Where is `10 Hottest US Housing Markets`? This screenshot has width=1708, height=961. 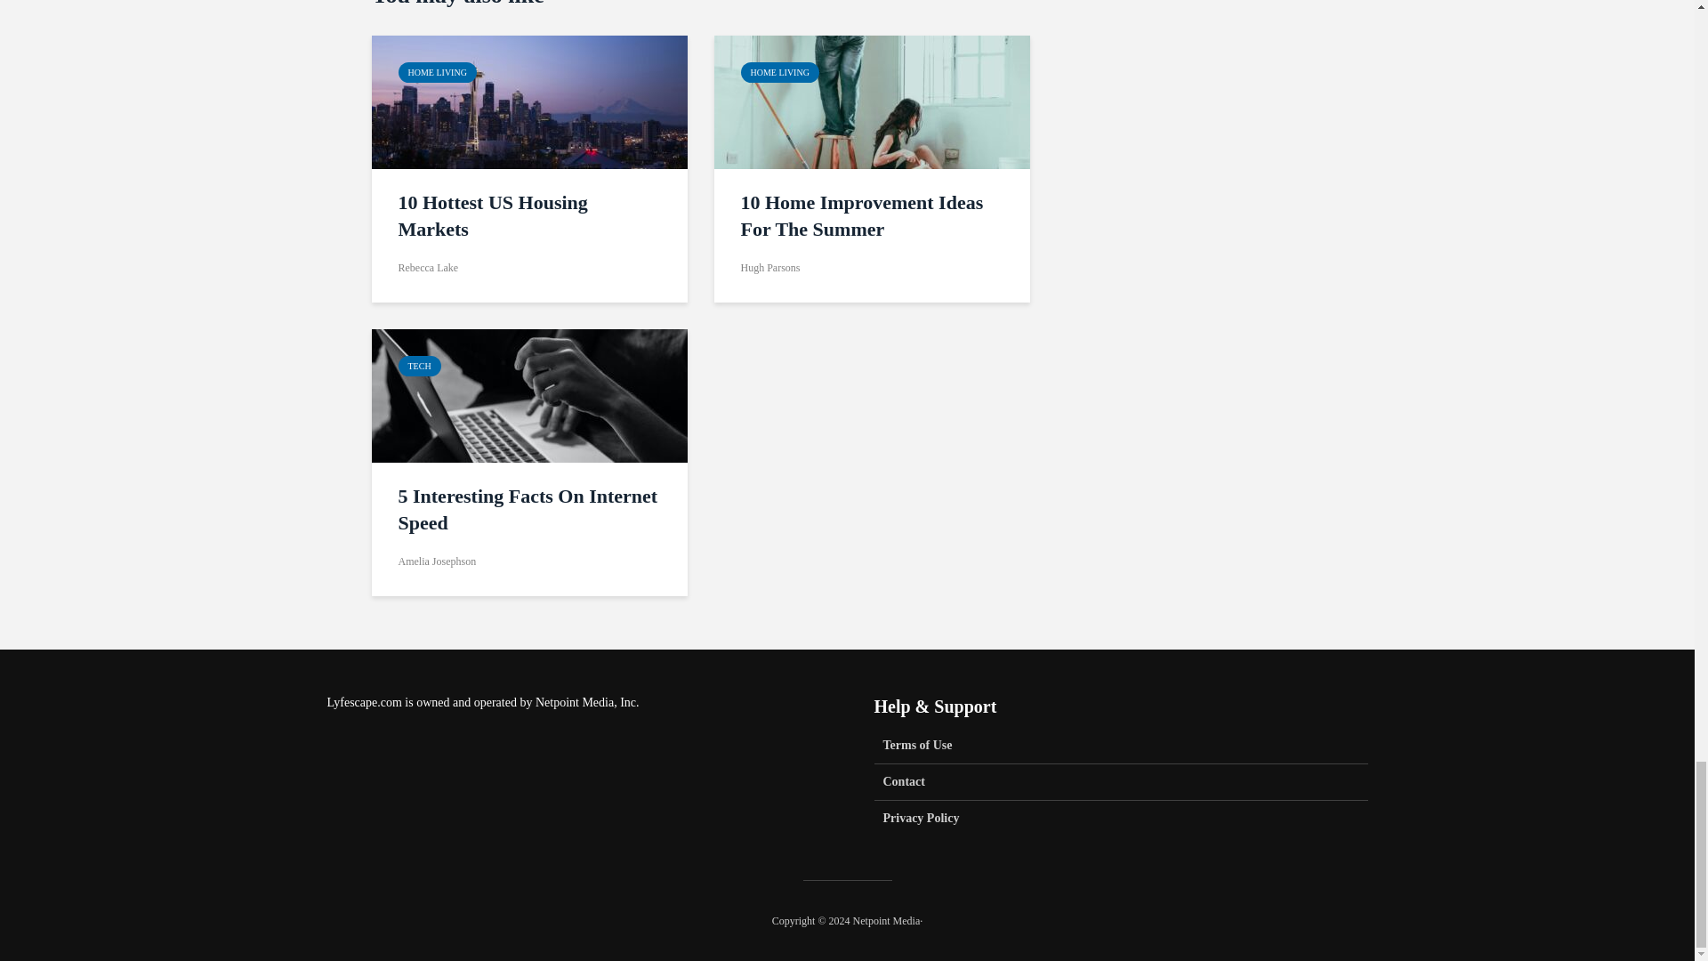 10 Hottest US Housing Markets is located at coordinates (530, 101).